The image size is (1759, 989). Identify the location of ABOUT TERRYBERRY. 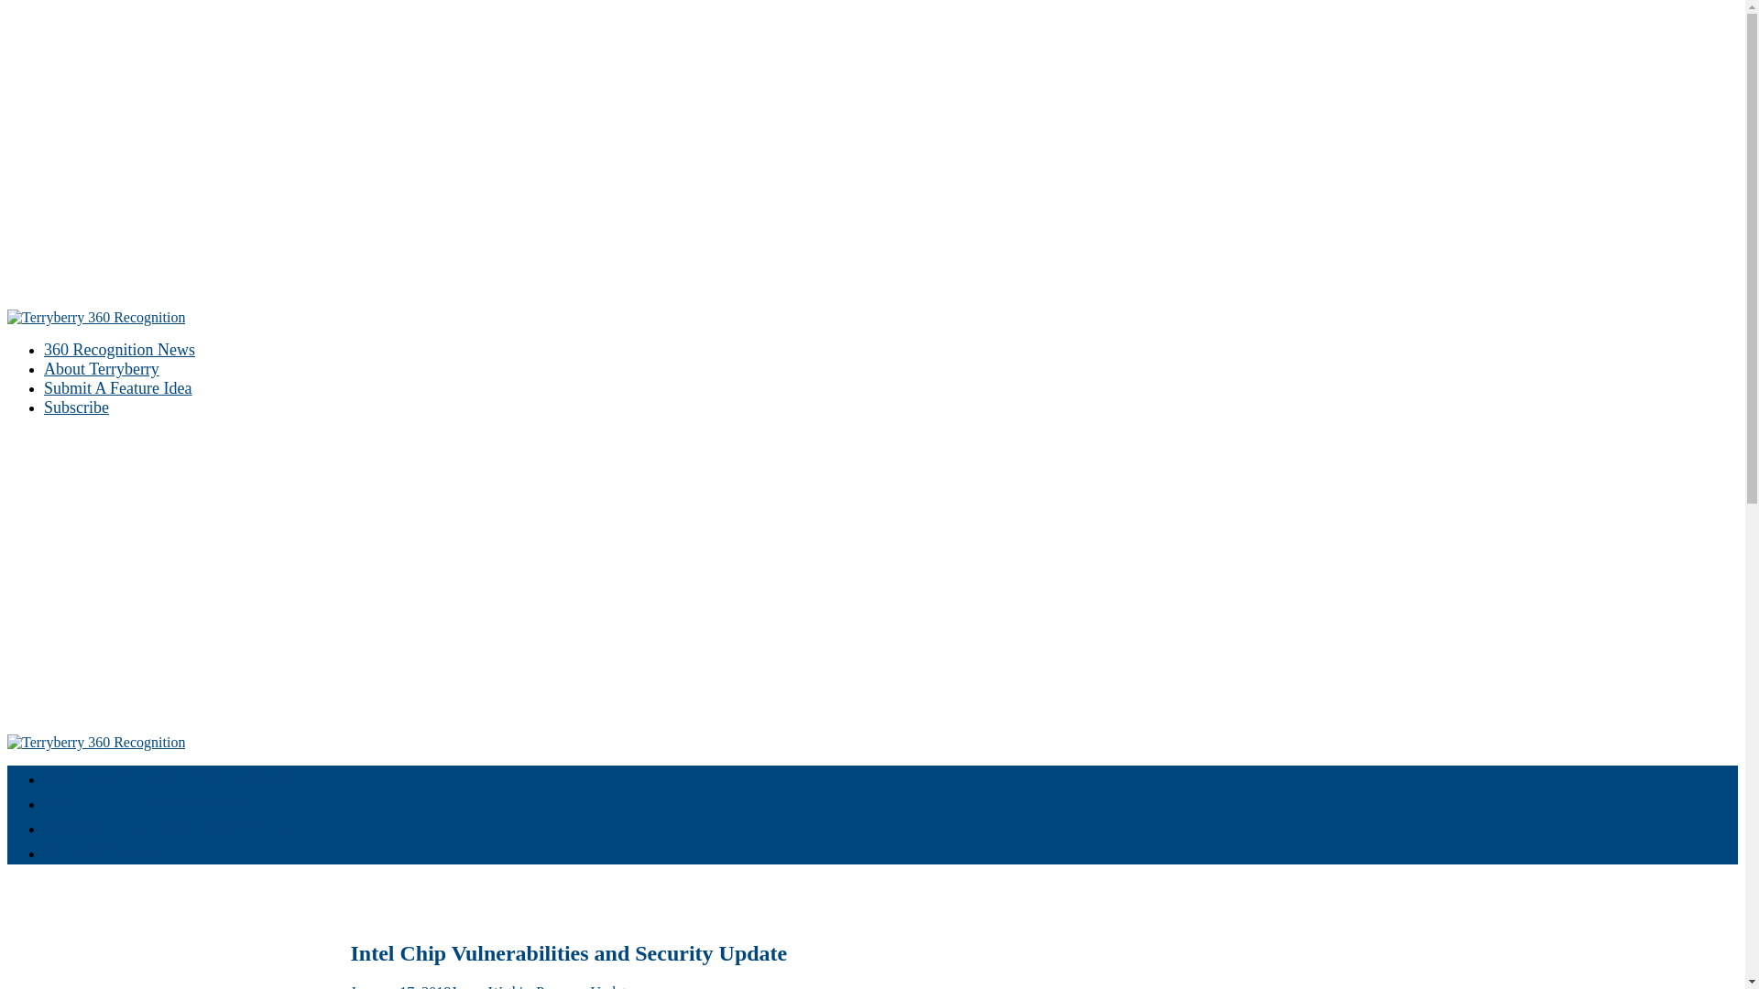
(156, 802).